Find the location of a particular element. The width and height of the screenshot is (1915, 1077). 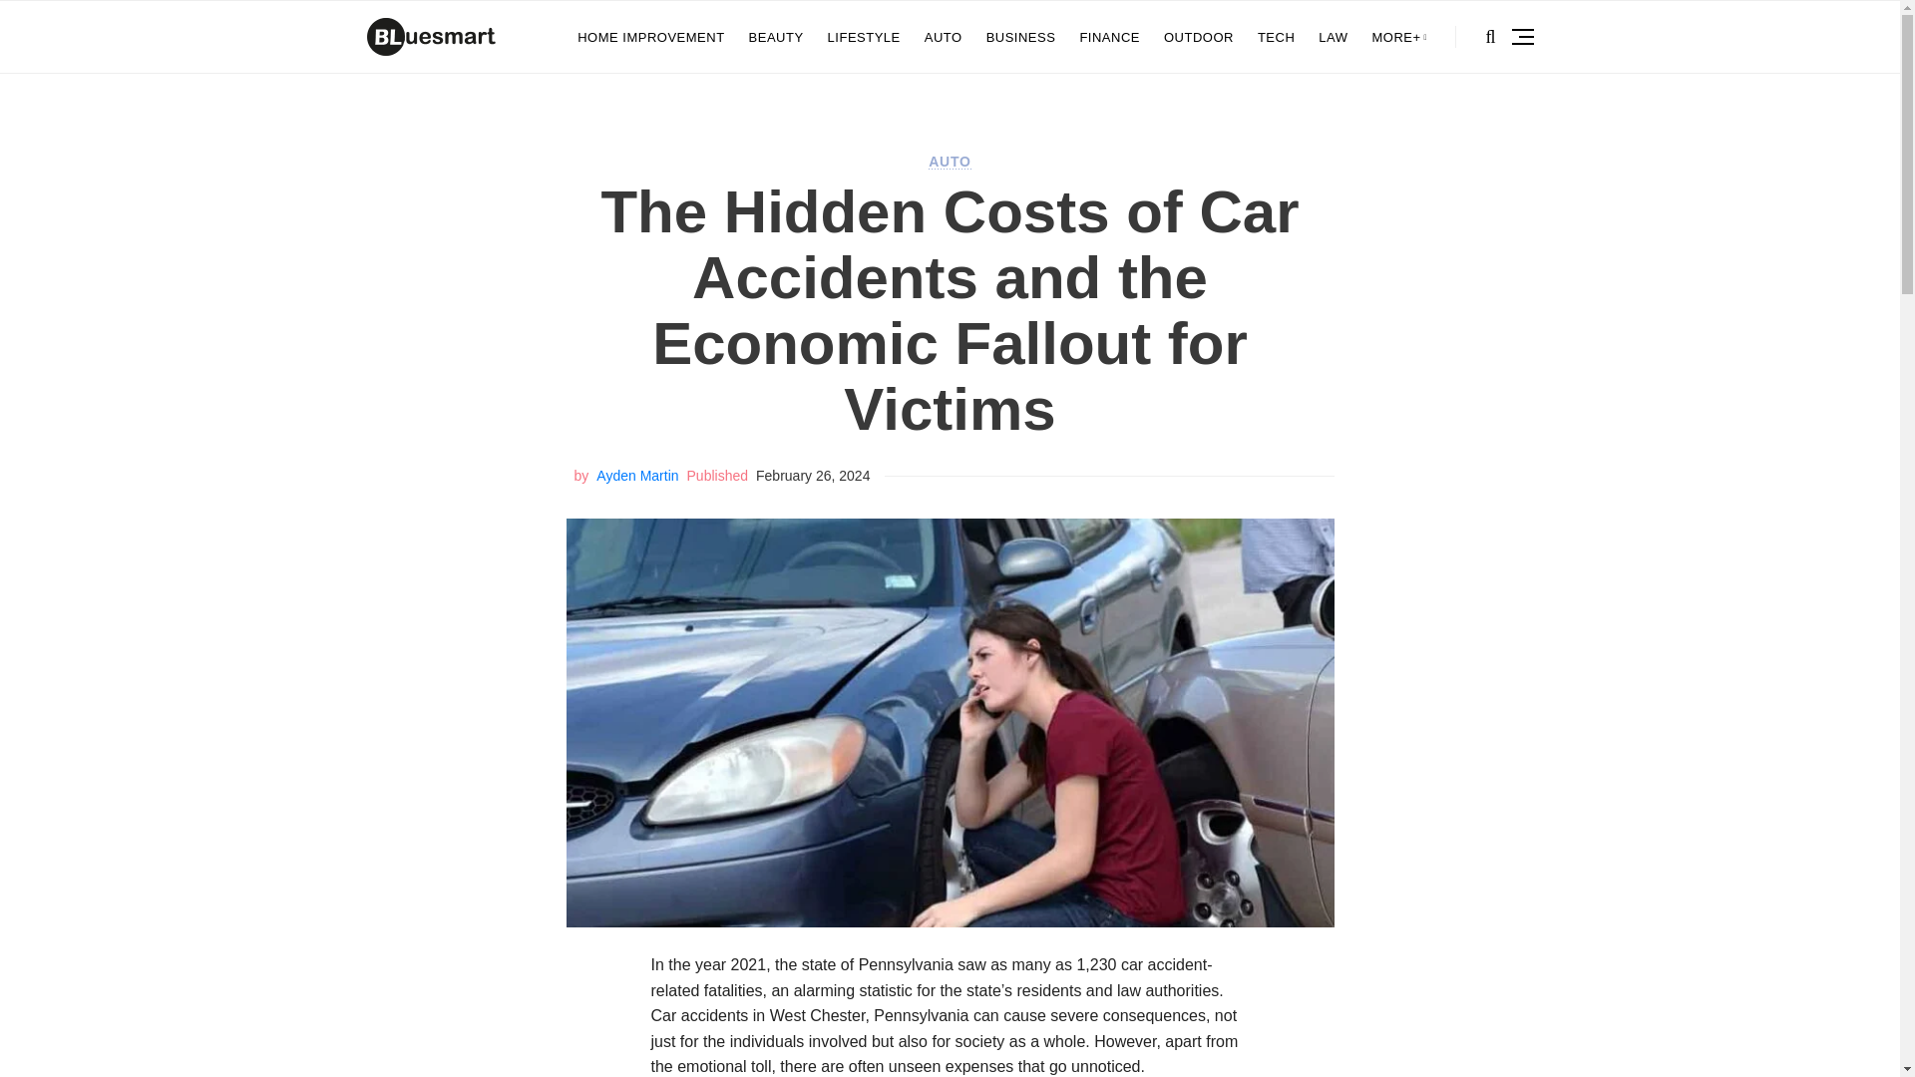

Posts by Ayden Martin is located at coordinates (636, 475).